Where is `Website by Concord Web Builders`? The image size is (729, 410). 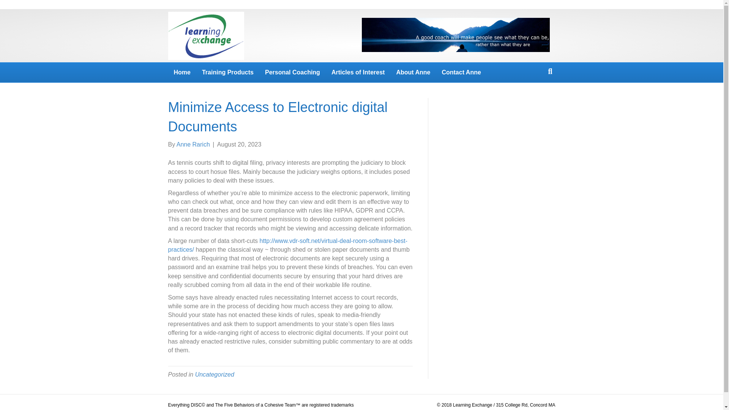 Website by Concord Web Builders is located at coordinates (520, 409).